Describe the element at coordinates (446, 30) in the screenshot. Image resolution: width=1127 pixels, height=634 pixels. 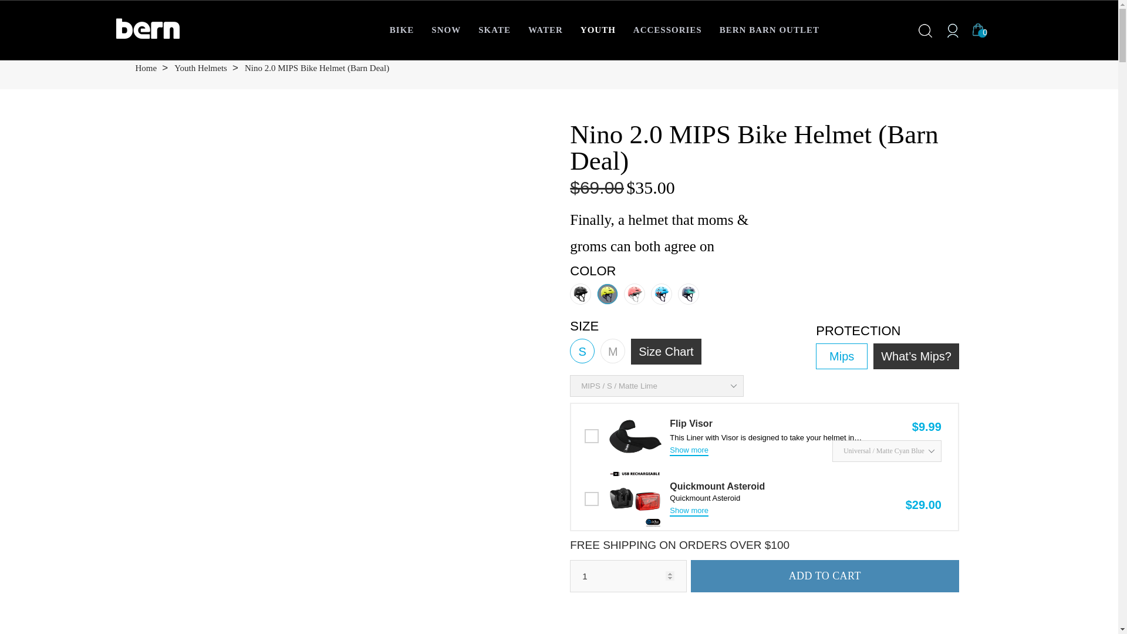
I see `SNOW` at that location.